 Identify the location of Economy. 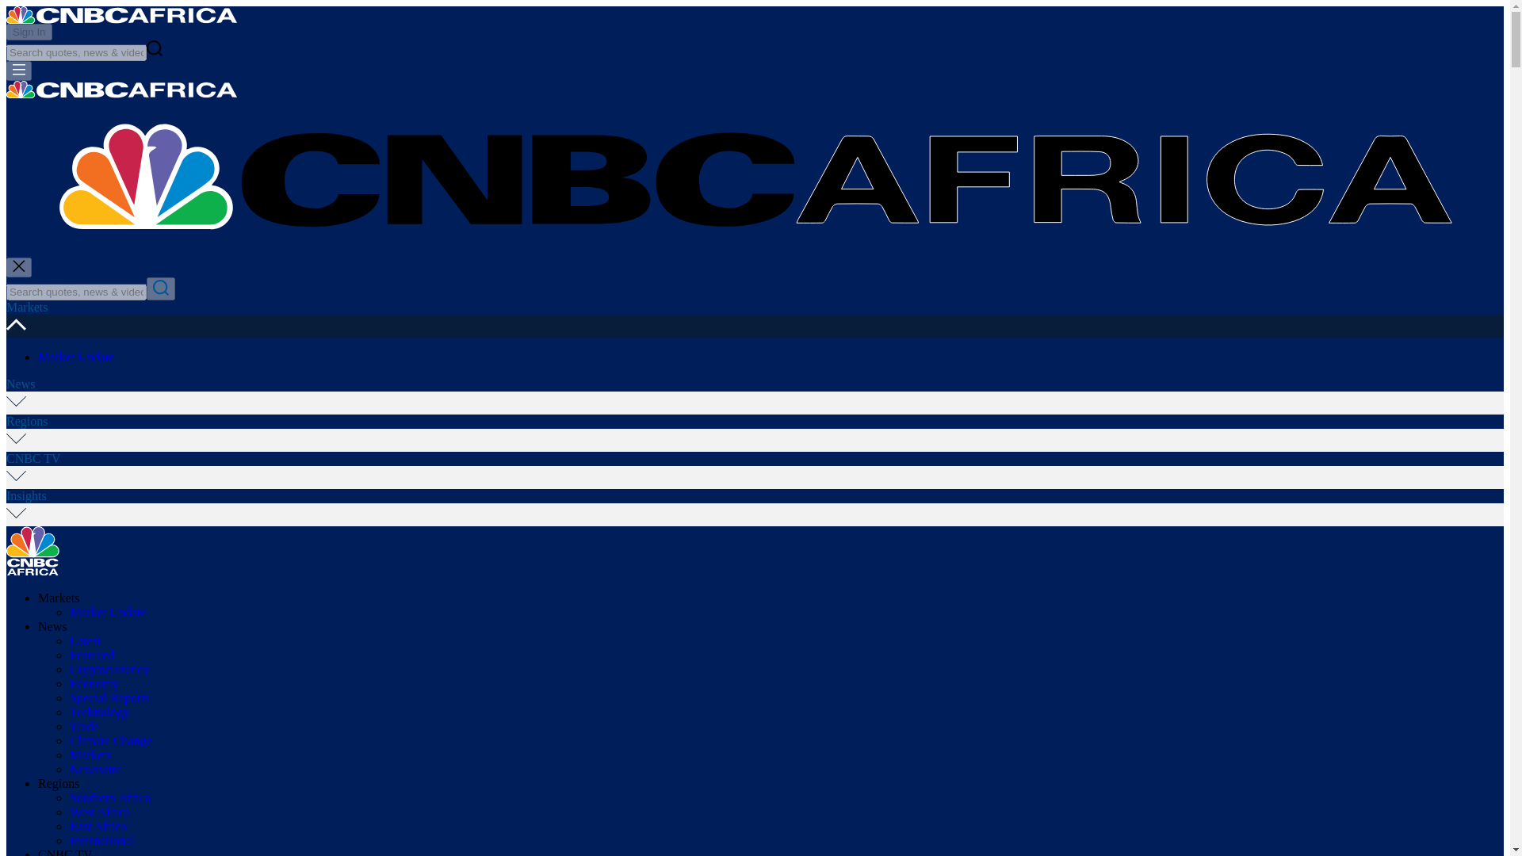
(94, 683).